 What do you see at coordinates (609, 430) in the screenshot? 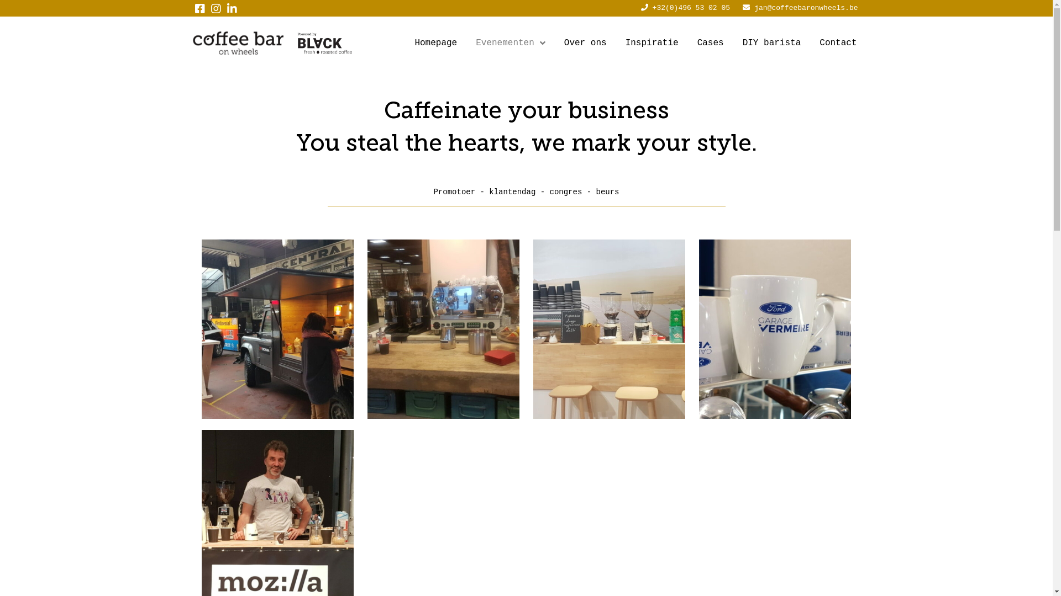
I see `20170505_123936` at bounding box center [609, 430].